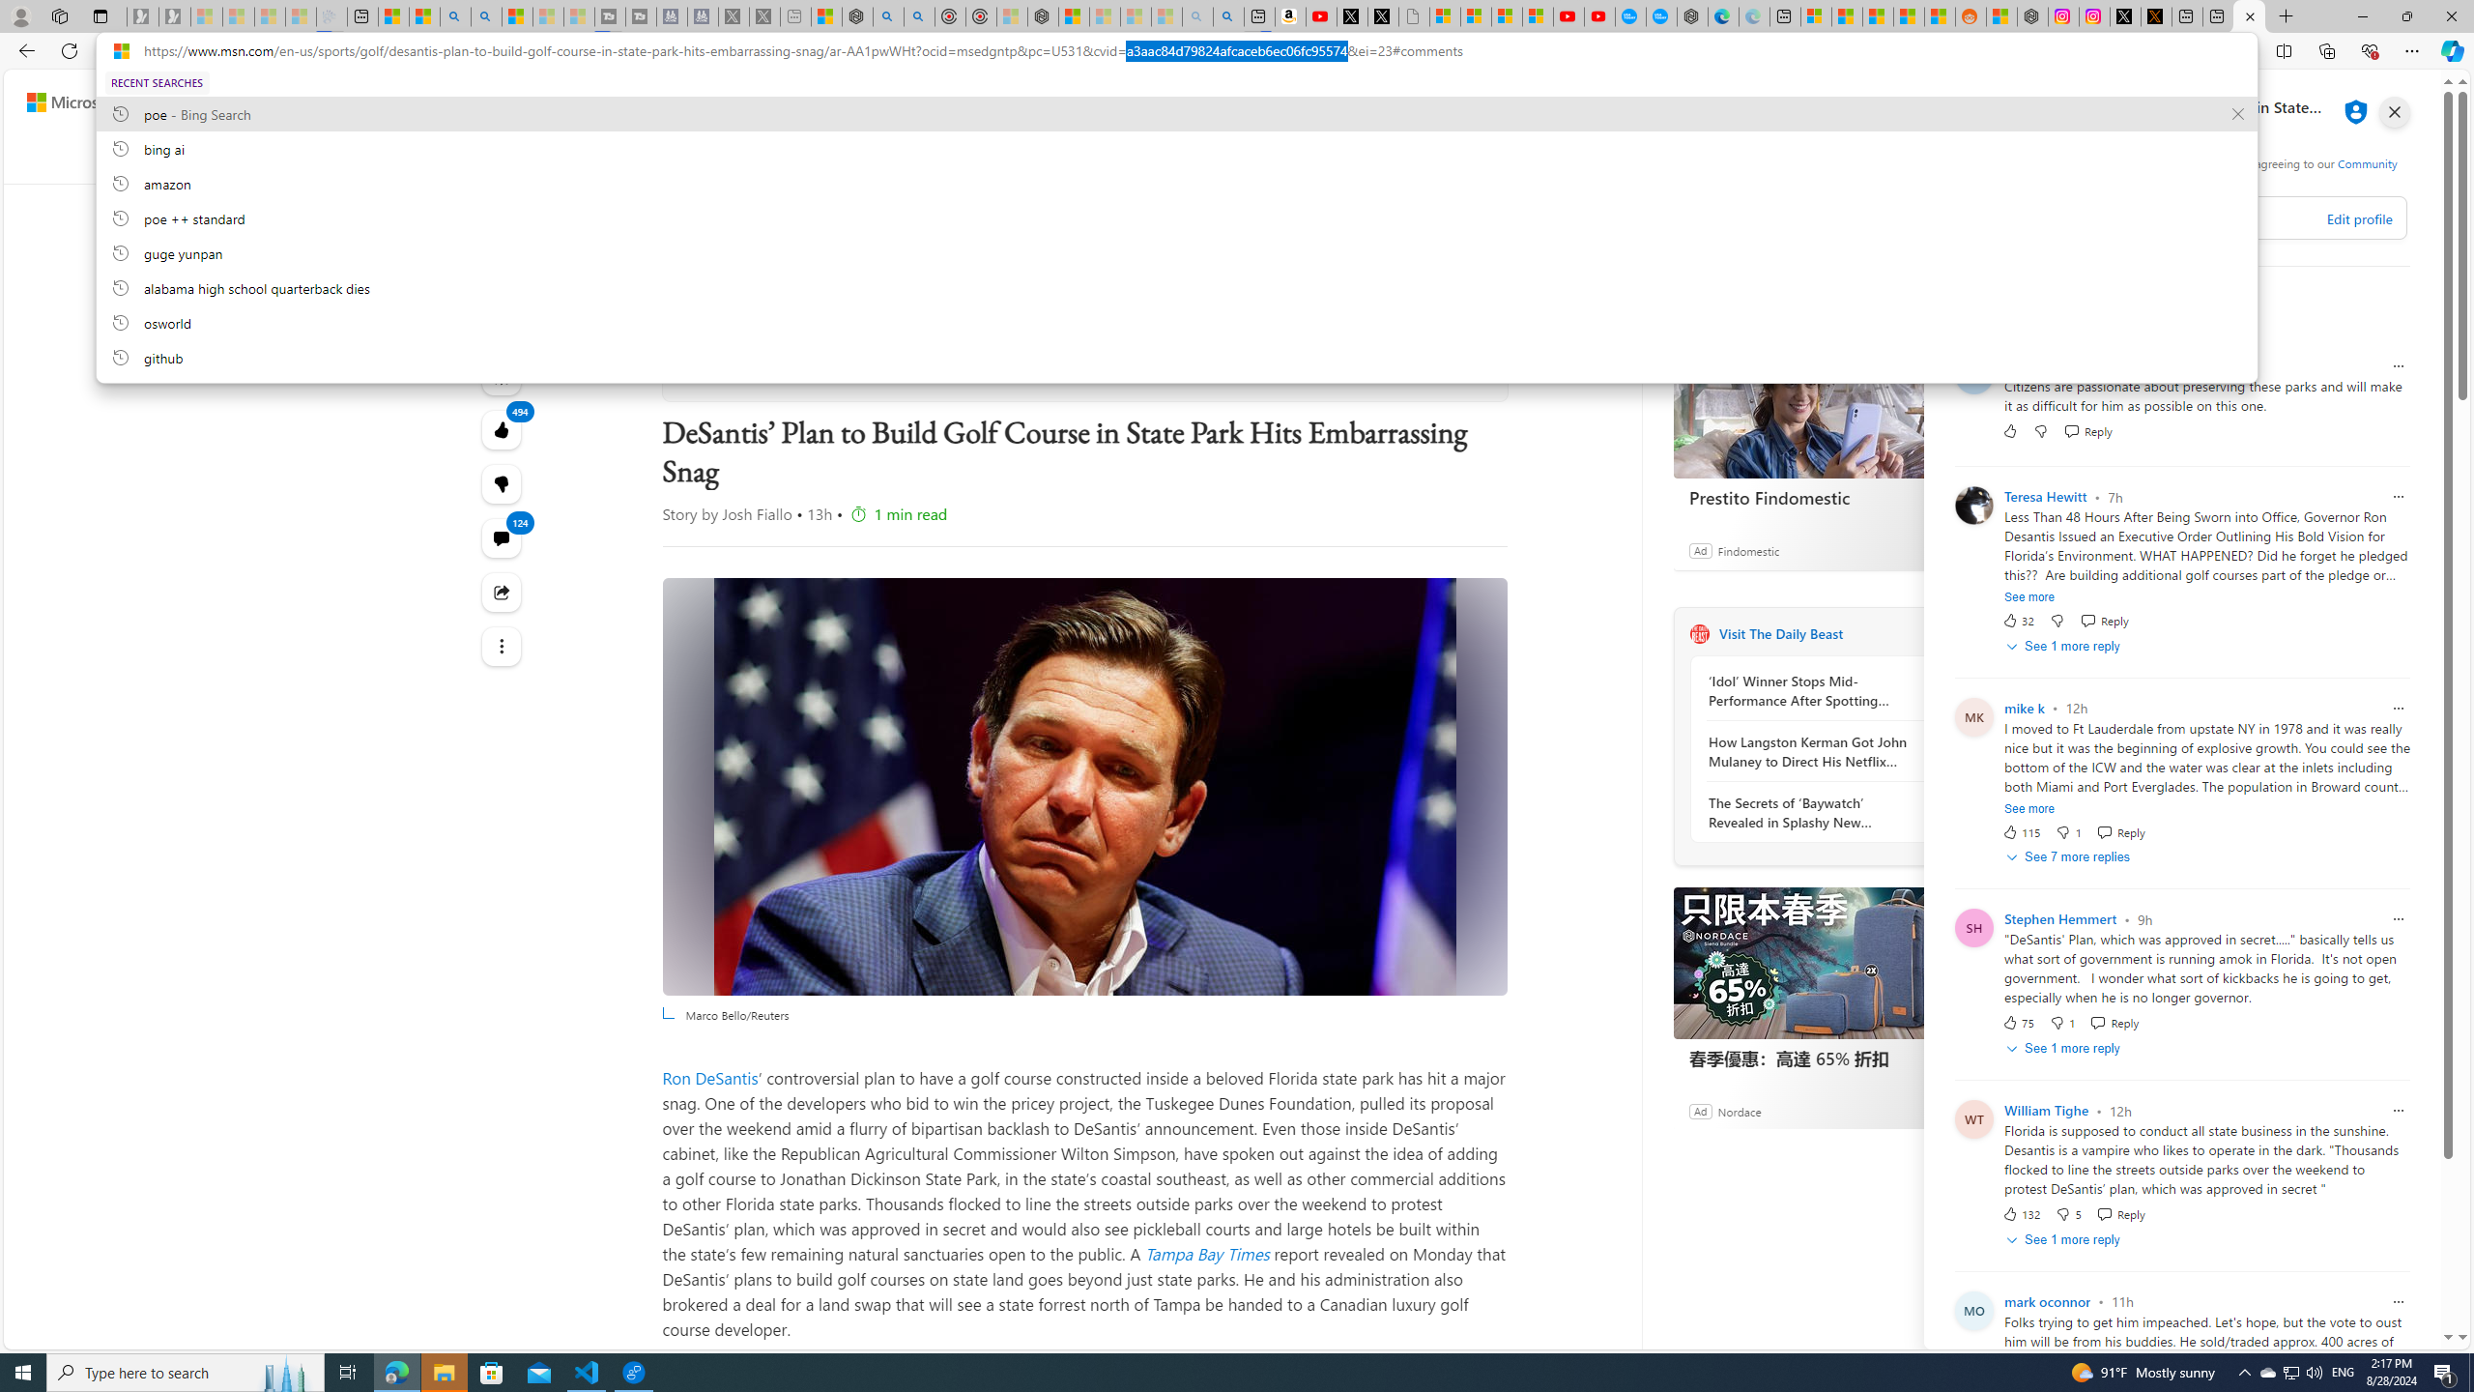 This screenshot has height=1392, width=2474. What do you see at coordinates (2025, 708) in the screenshot?
I see `mike k` at bounding box center [2025, 708].